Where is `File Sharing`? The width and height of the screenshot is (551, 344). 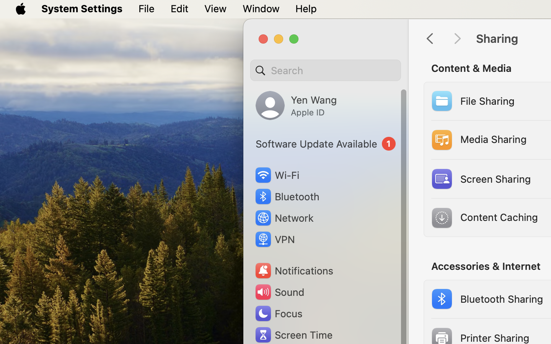
File Sharing is located at coordinates (472, 101).